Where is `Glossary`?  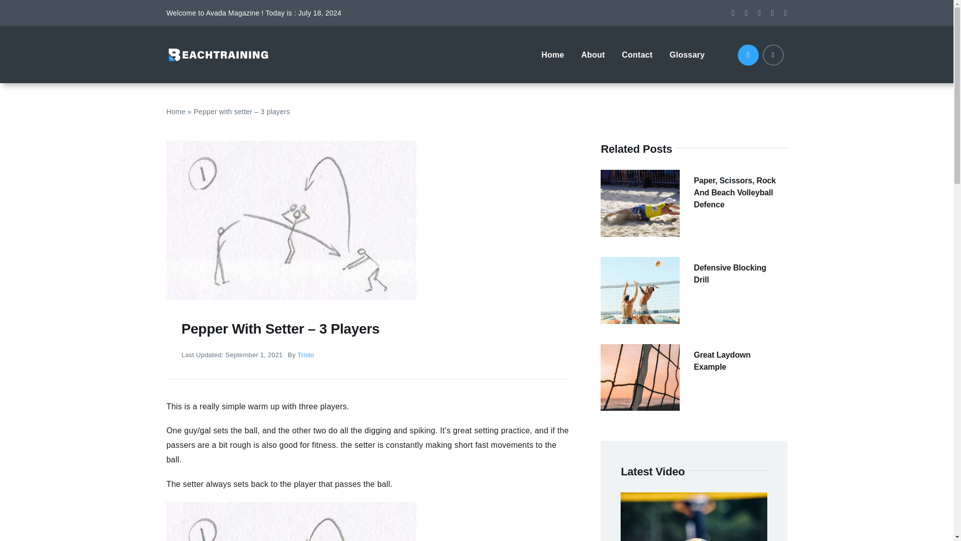
Glossary is located at coordinates (687, 54).